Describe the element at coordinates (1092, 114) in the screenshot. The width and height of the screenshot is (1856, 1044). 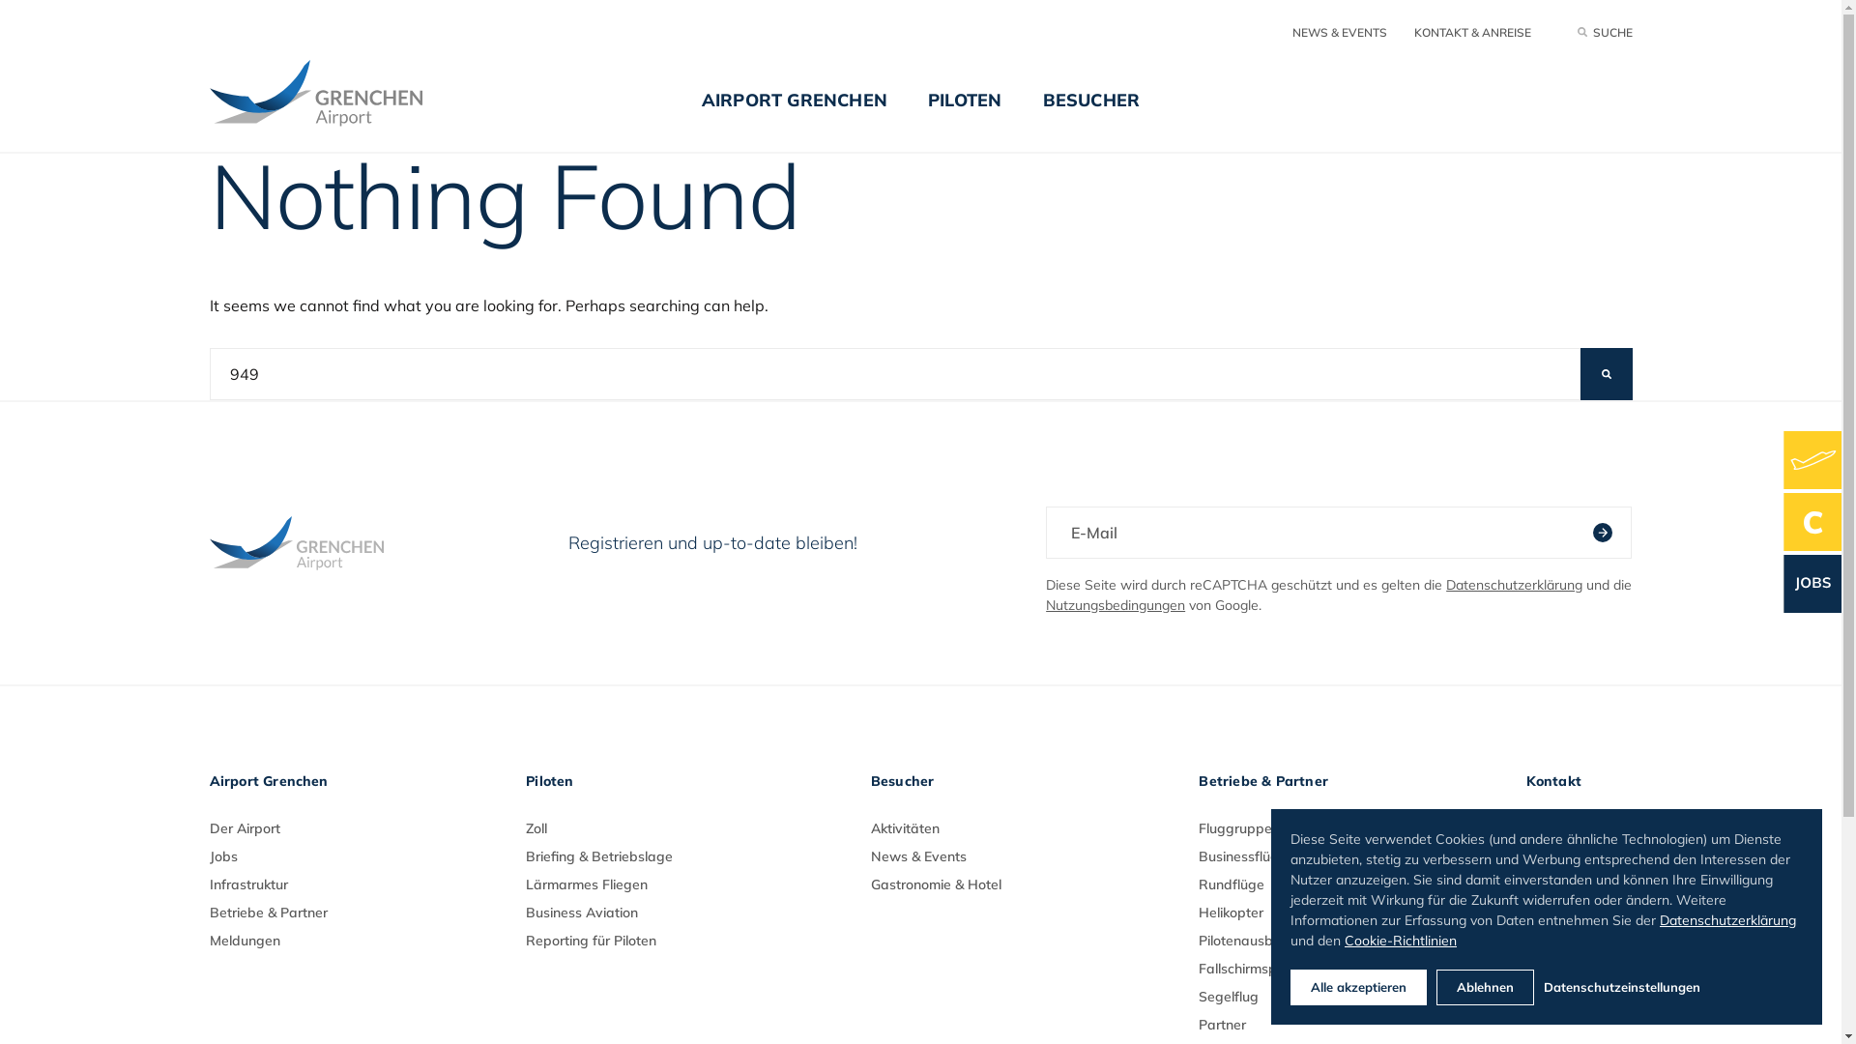
I see `BESUCHER` at that location.